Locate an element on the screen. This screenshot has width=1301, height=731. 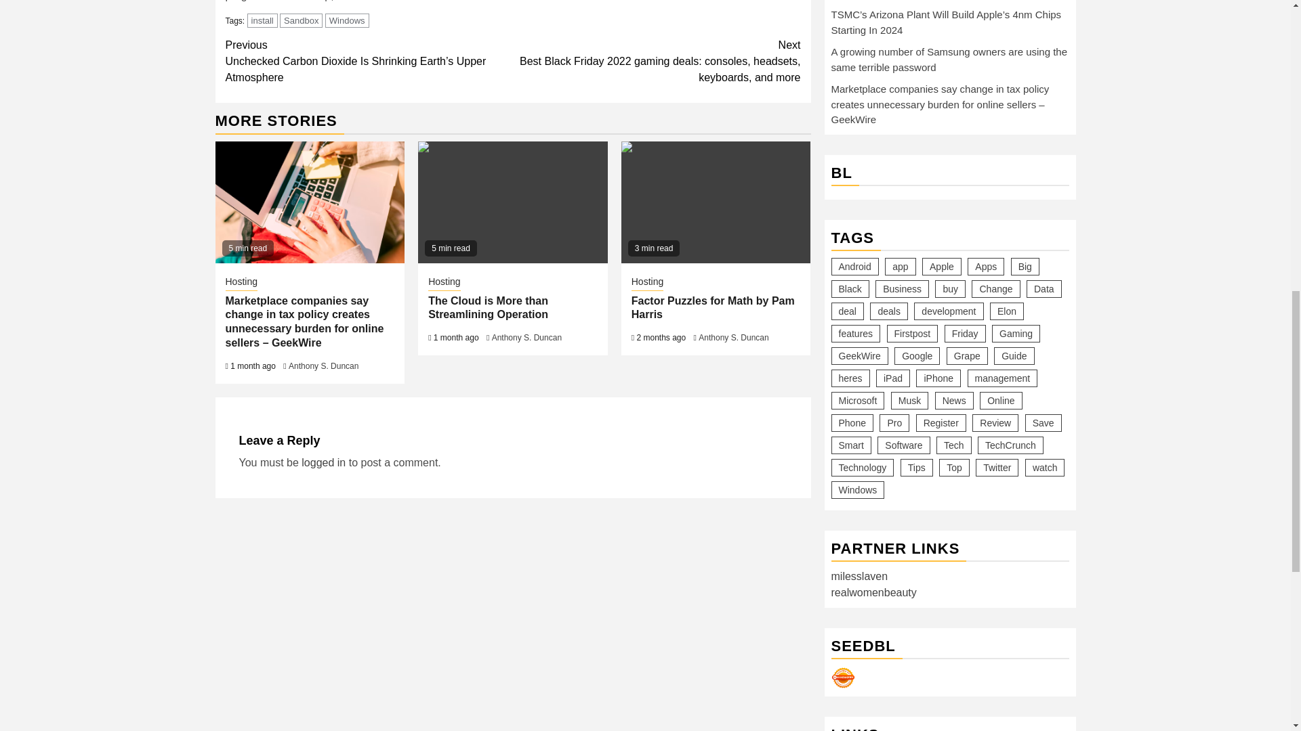
Windows is located at coordinates (347, 20).